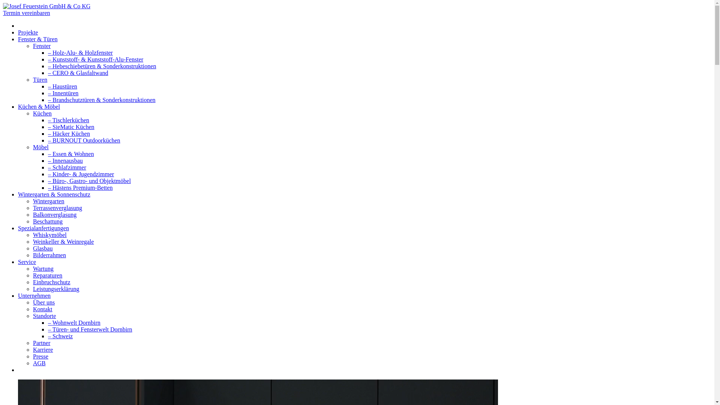 Image resolution: width=720 pixels, height=405 pixels. I want to click on Karriere, so click(43, 349).